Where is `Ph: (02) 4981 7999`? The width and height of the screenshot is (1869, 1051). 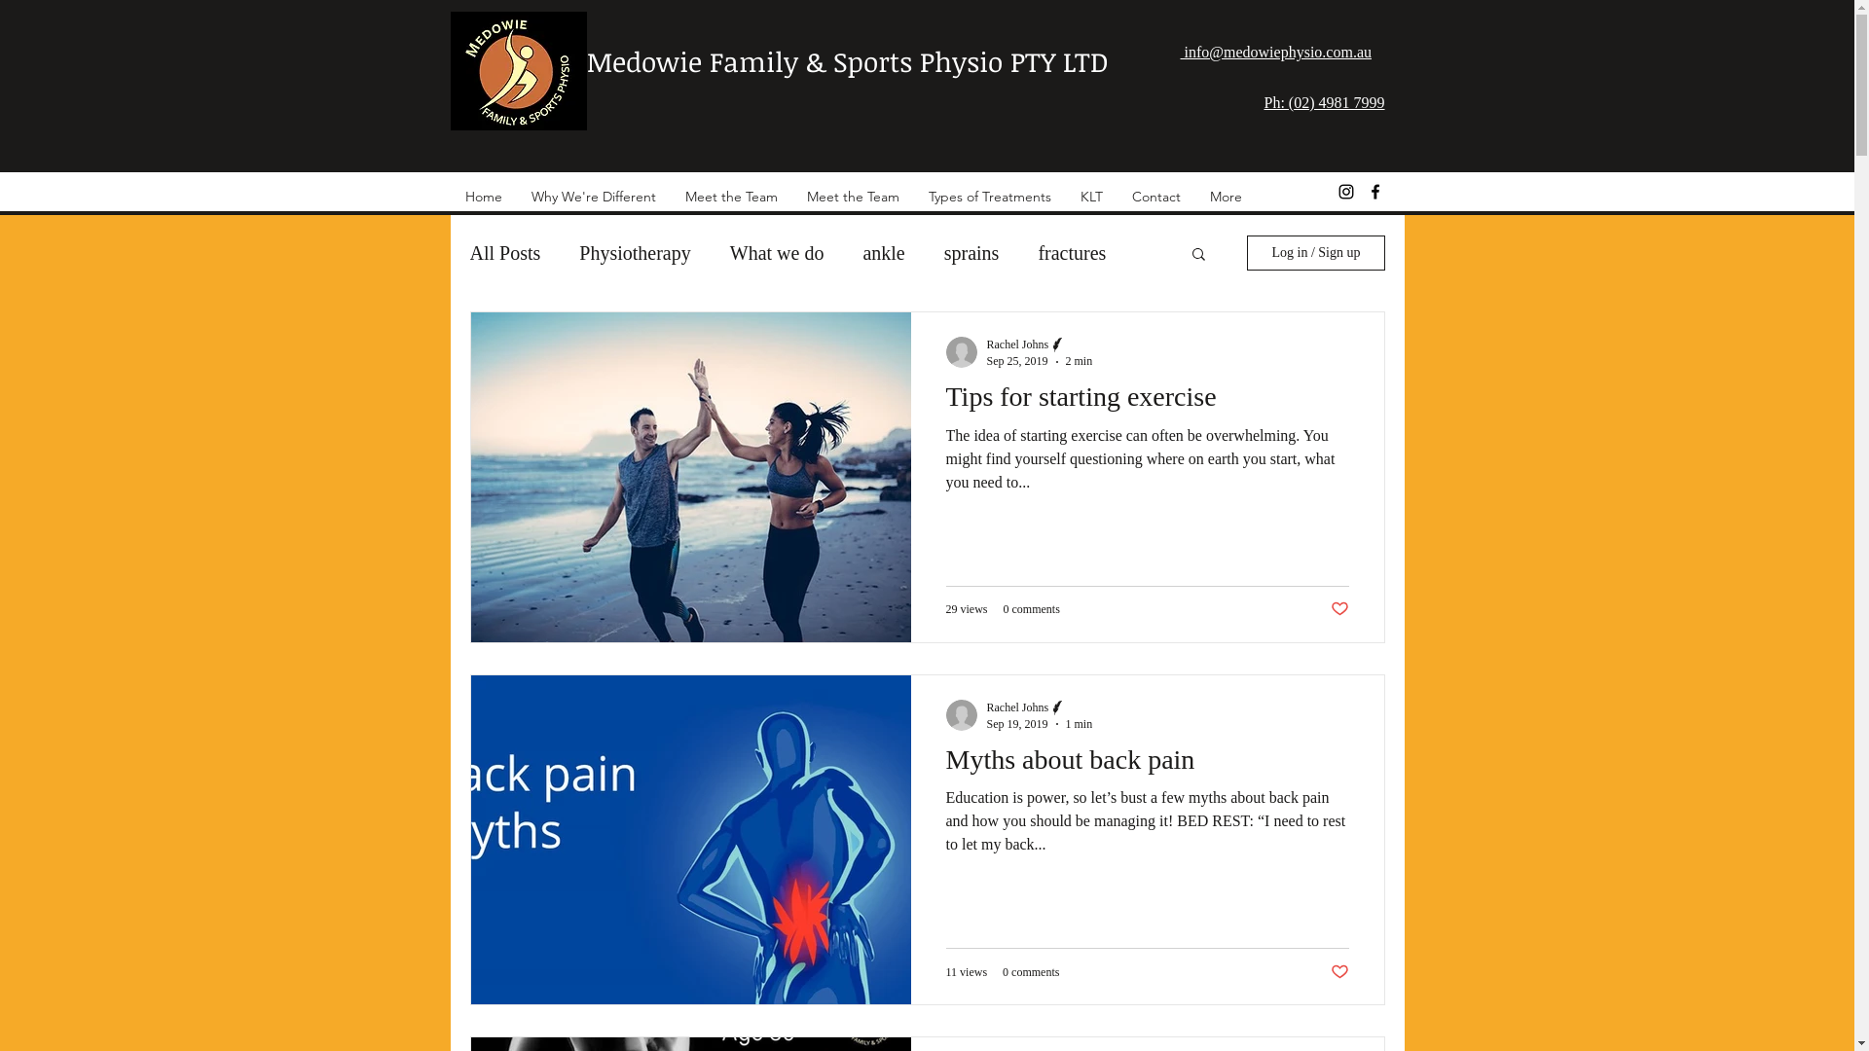 Ph: (02) 4981 7999 is located at coordinates (1324, 103).